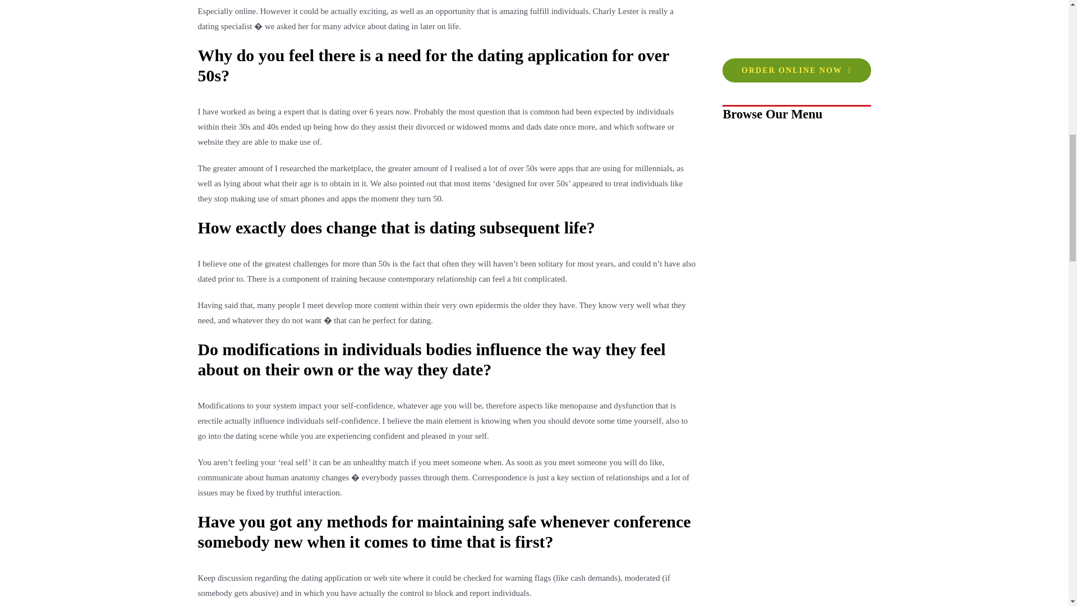 Image resolution: width=1077 pixels, height=606 pixels. Describe the element at coordinates (797, 70) in the screenshot. I see `ORDER ONLINE NOW` at that location.